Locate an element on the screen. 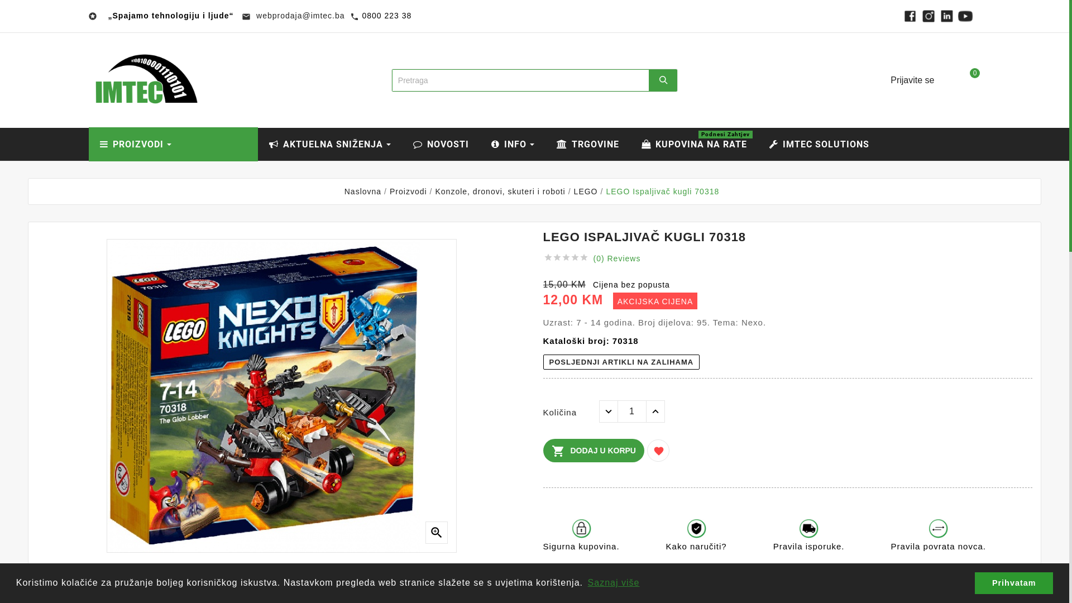    Pravila isporuke. is located at coordinates (809, 542).